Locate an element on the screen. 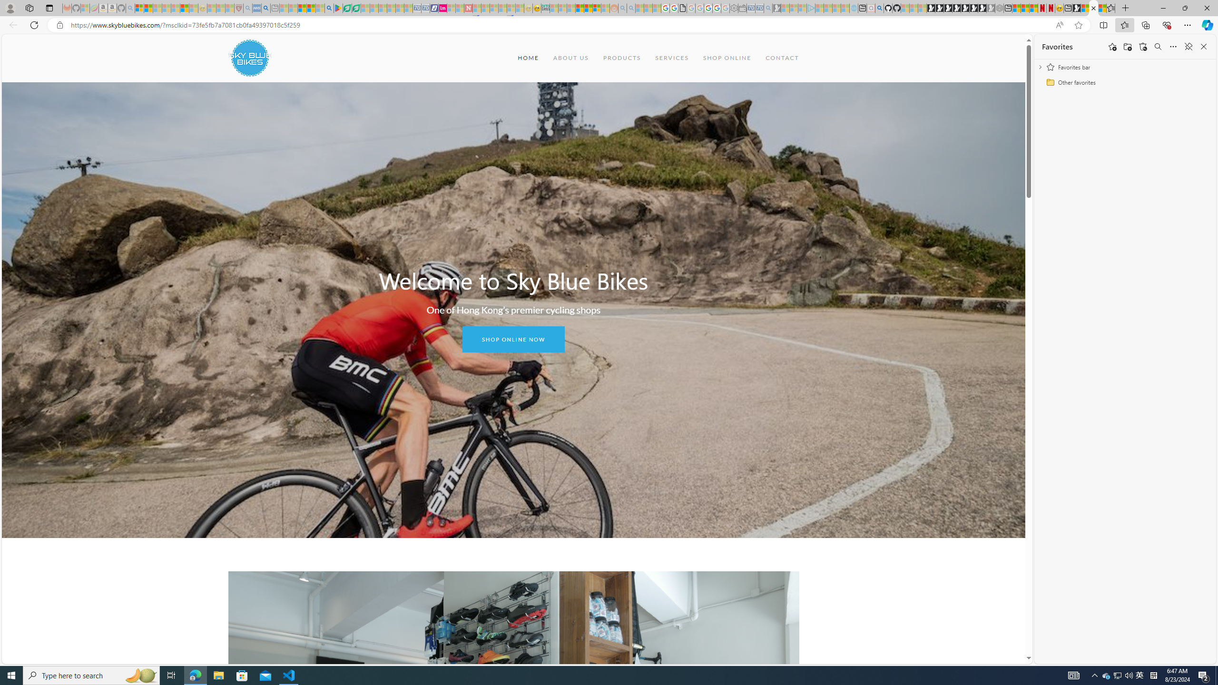 Image resolution: width=1218 pixels, height=685 pixels. NCL Adult Asthma Inhaler Choice Guideline - Sleeping is located at coordinates (257, 8).